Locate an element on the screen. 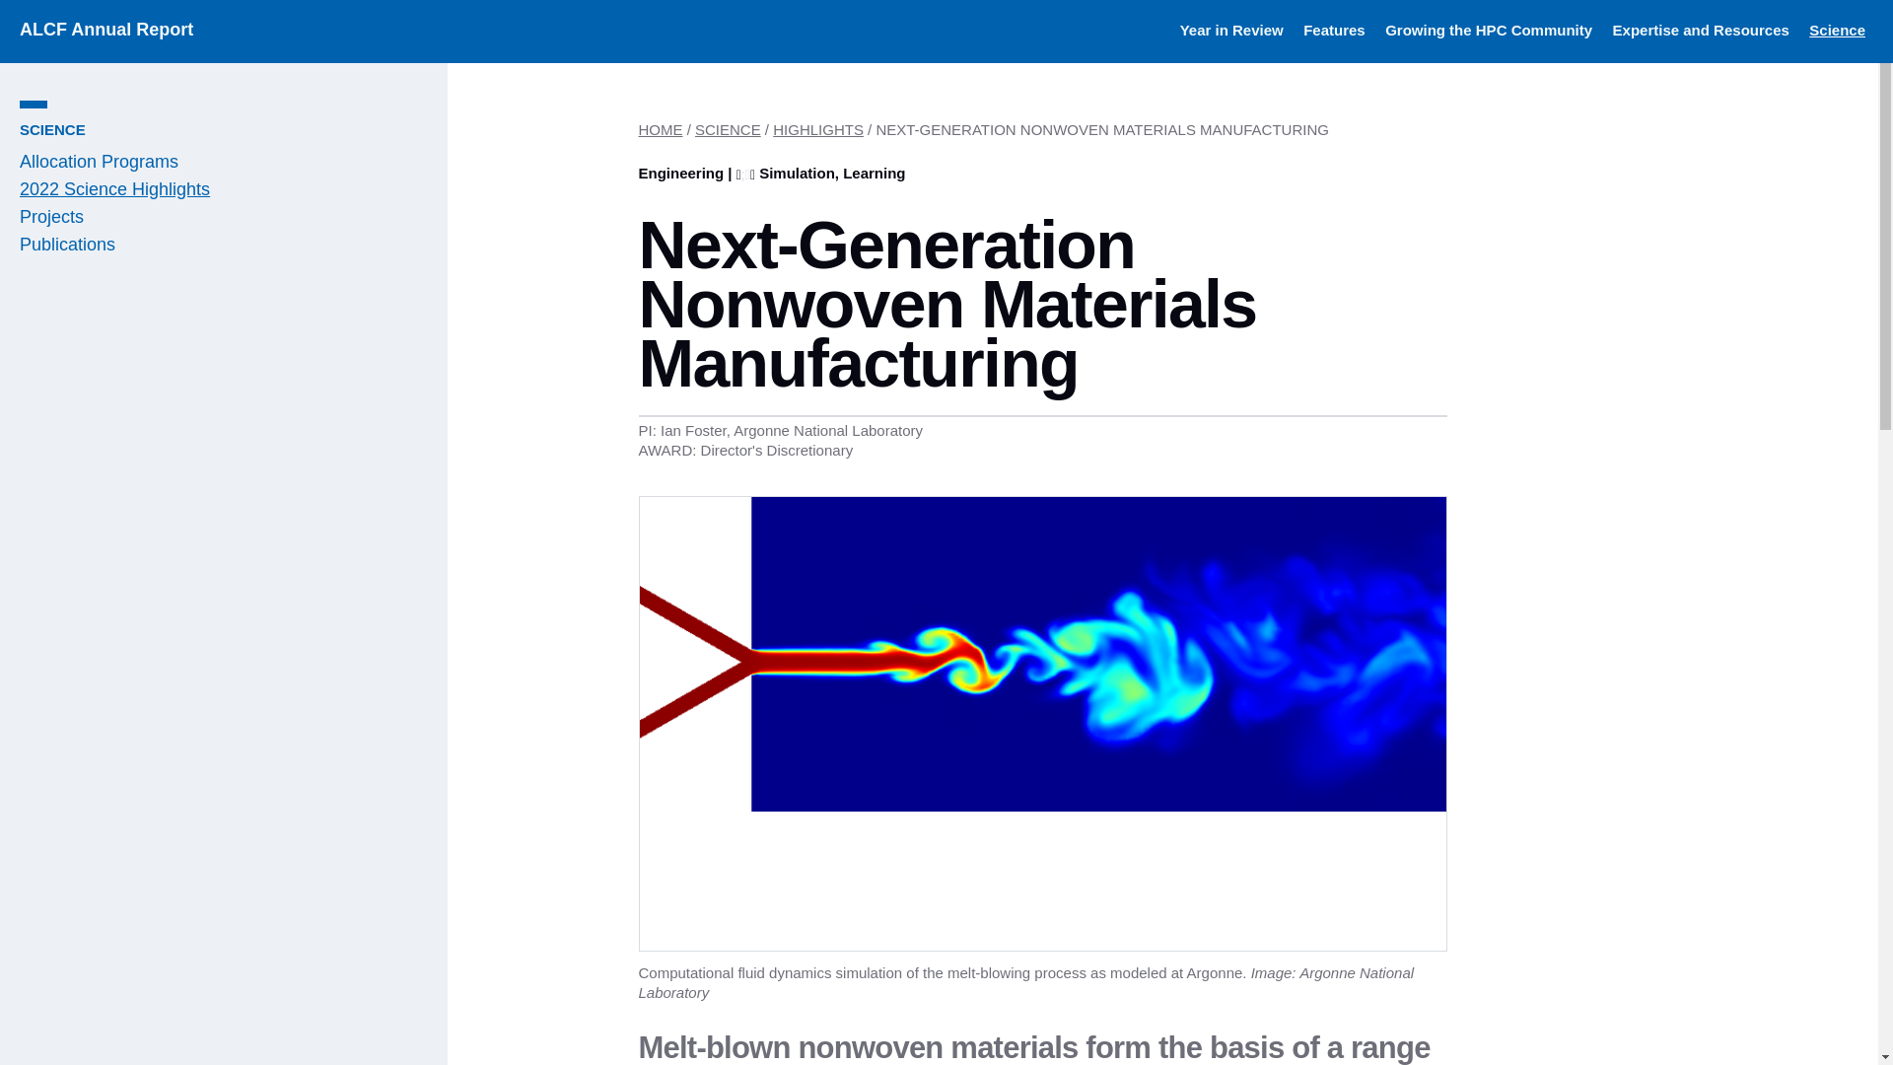 This screenshot has height=1065, width=1893. Allocation Programs is located at coordinates (99, 162).